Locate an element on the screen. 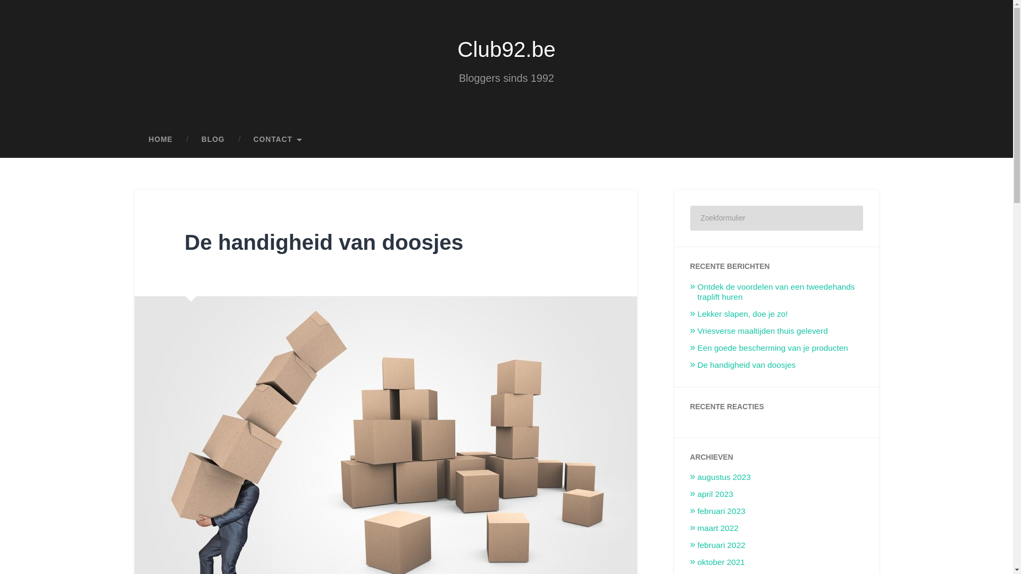  Vriesverse maaltijden thuis geleverd is located at coordinates (763, 331).